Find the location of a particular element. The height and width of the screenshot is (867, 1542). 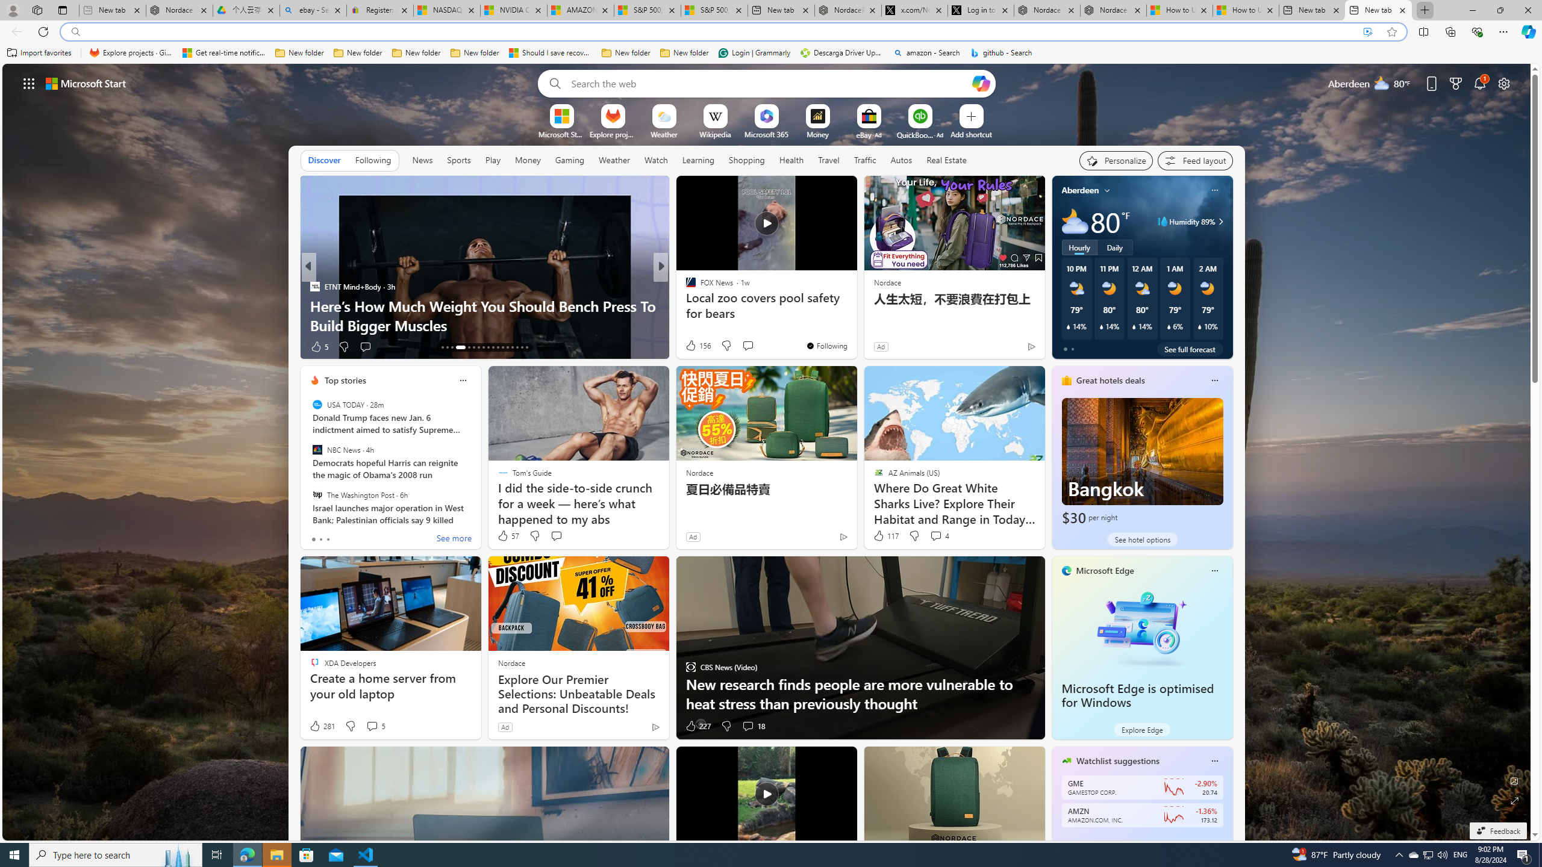

tab-2 is located at coordinates (328, 539).